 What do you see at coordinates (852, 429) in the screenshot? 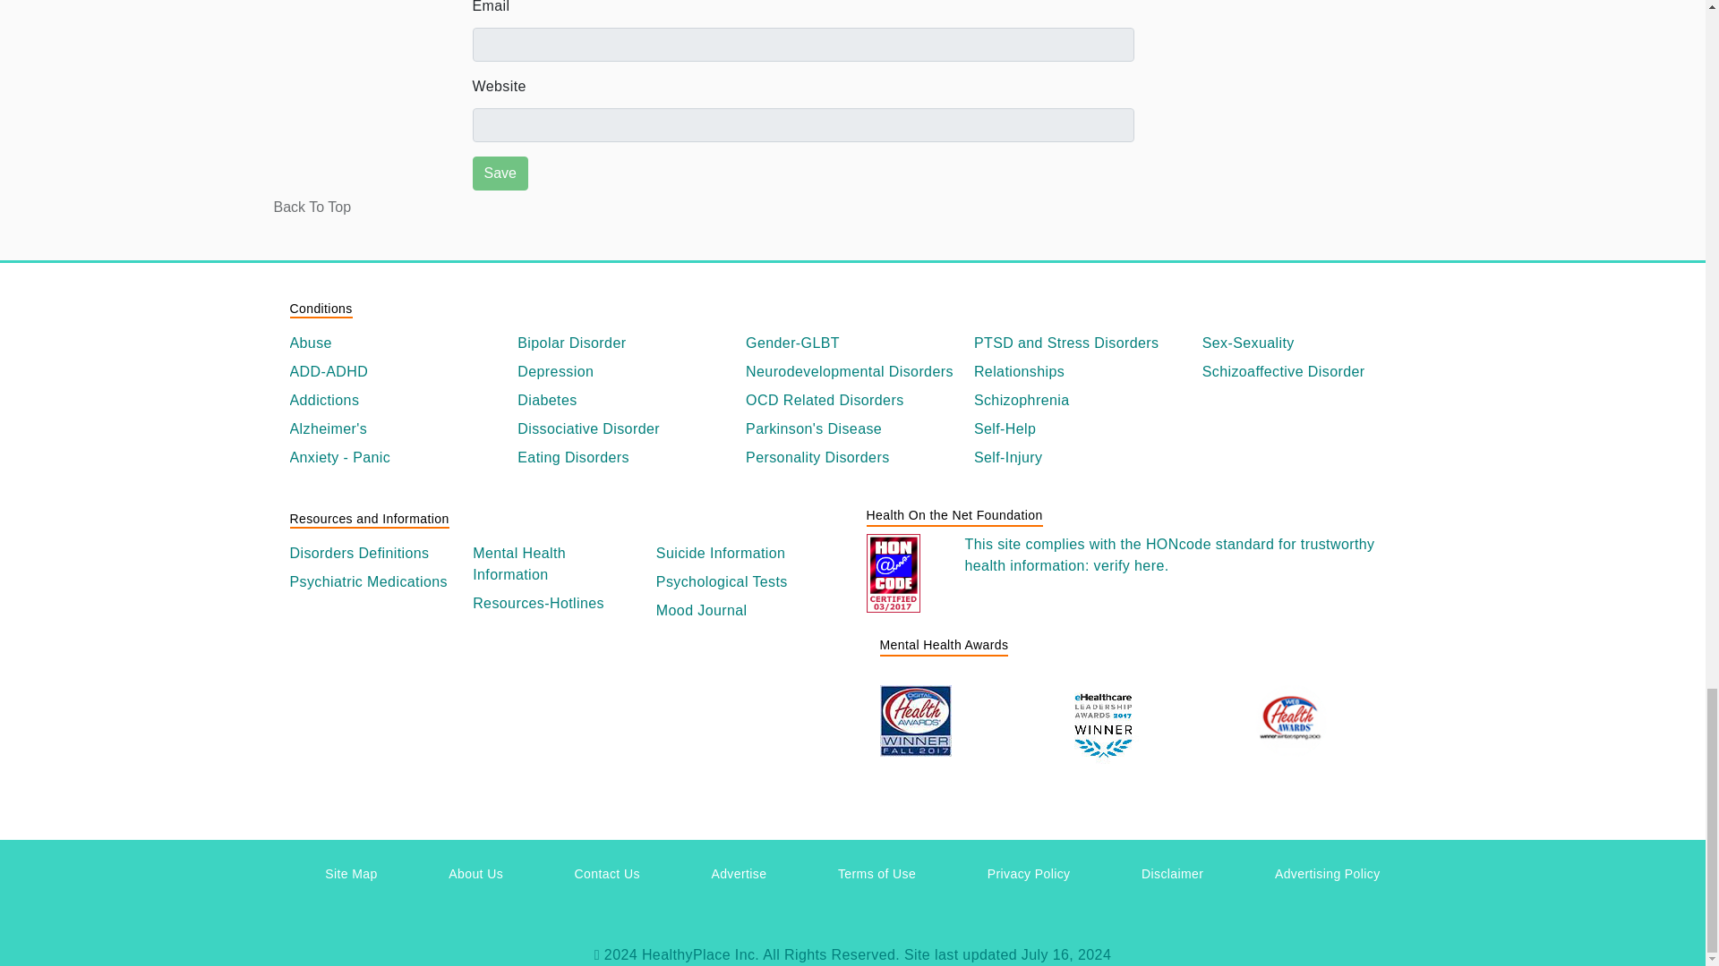
I see `Parkinson's Disease Information Articles` at bounding box center [852, 429].